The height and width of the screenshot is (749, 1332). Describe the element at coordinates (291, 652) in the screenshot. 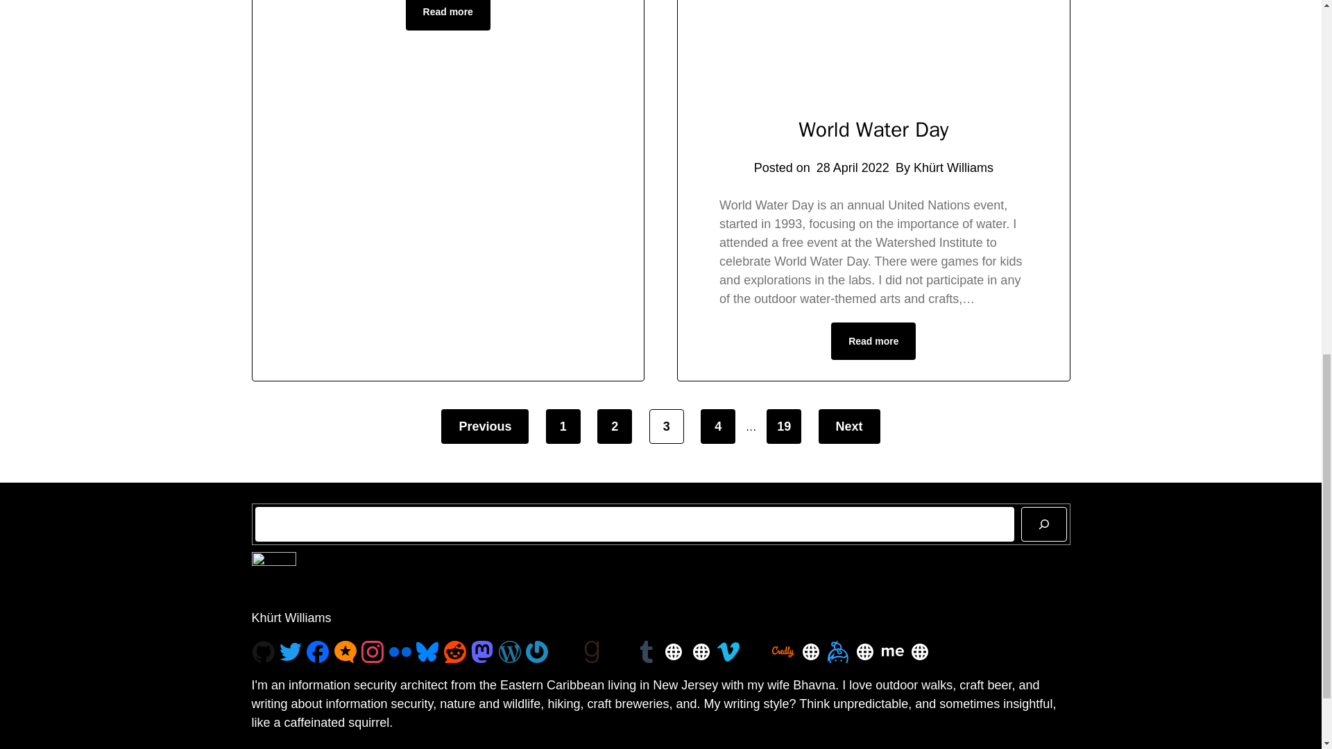

I see `Twitter` at that location.